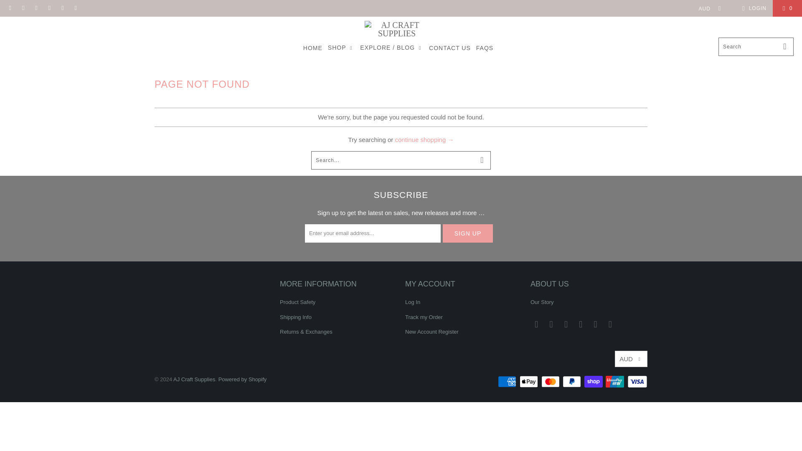 The width and height of the screenshot is (802, 451). I want to click on AJ Craft Supplies on Pinterest, so click(581, 324).